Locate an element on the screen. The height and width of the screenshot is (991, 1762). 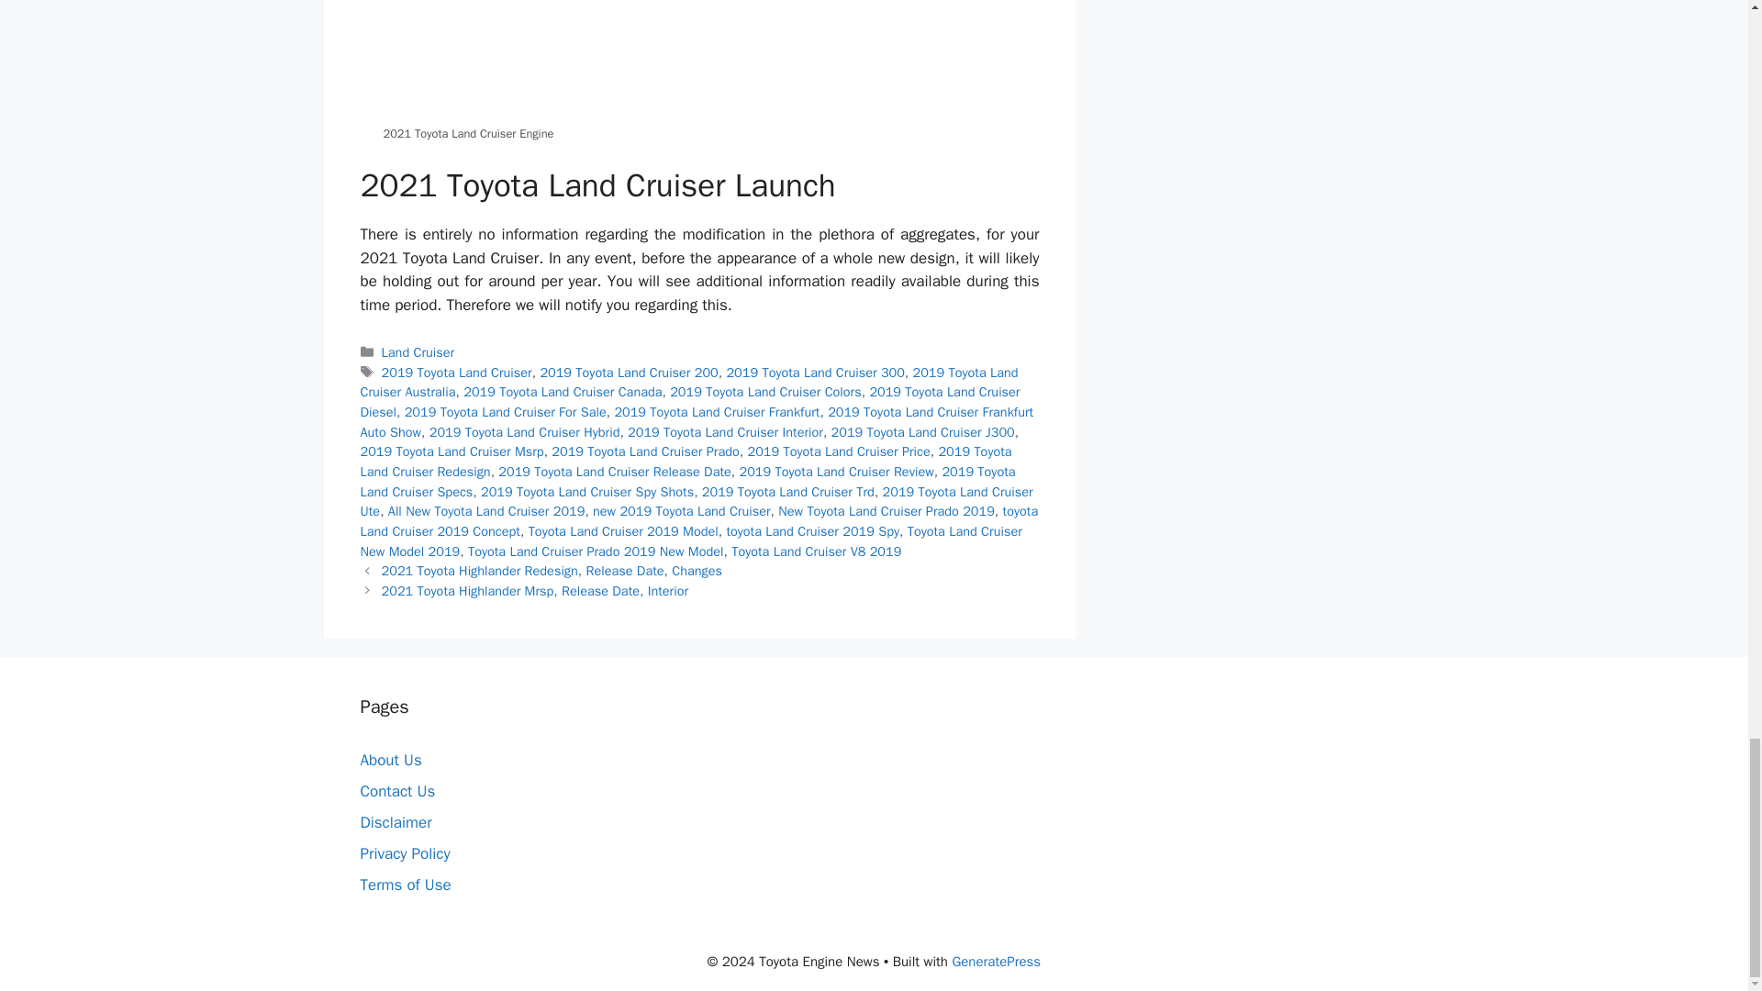
2019 Toyota Land Cruiser J300 is located at coordinates (923, 431).